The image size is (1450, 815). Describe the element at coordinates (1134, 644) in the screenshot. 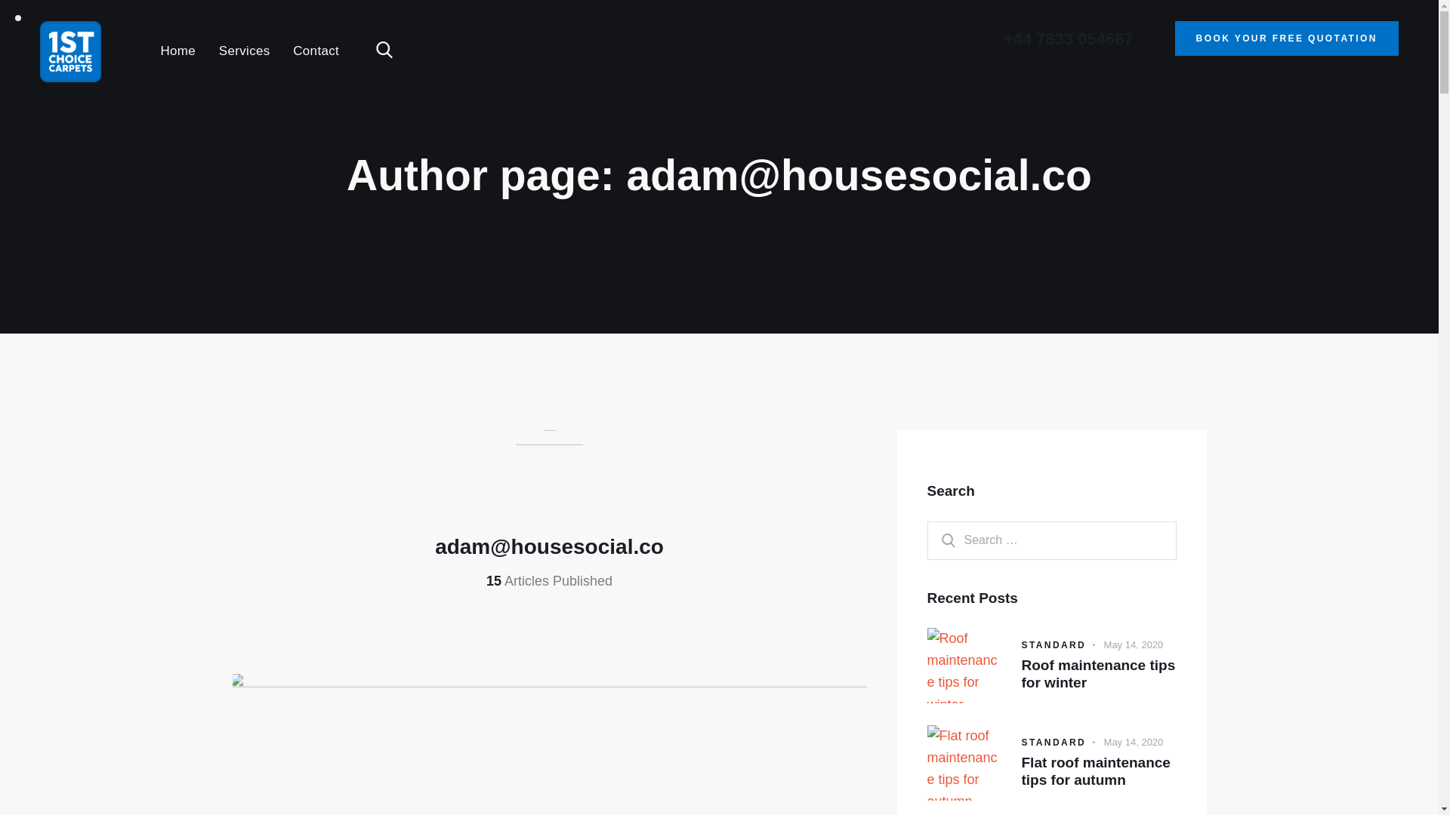

I see `May 14, 2020` at that location.